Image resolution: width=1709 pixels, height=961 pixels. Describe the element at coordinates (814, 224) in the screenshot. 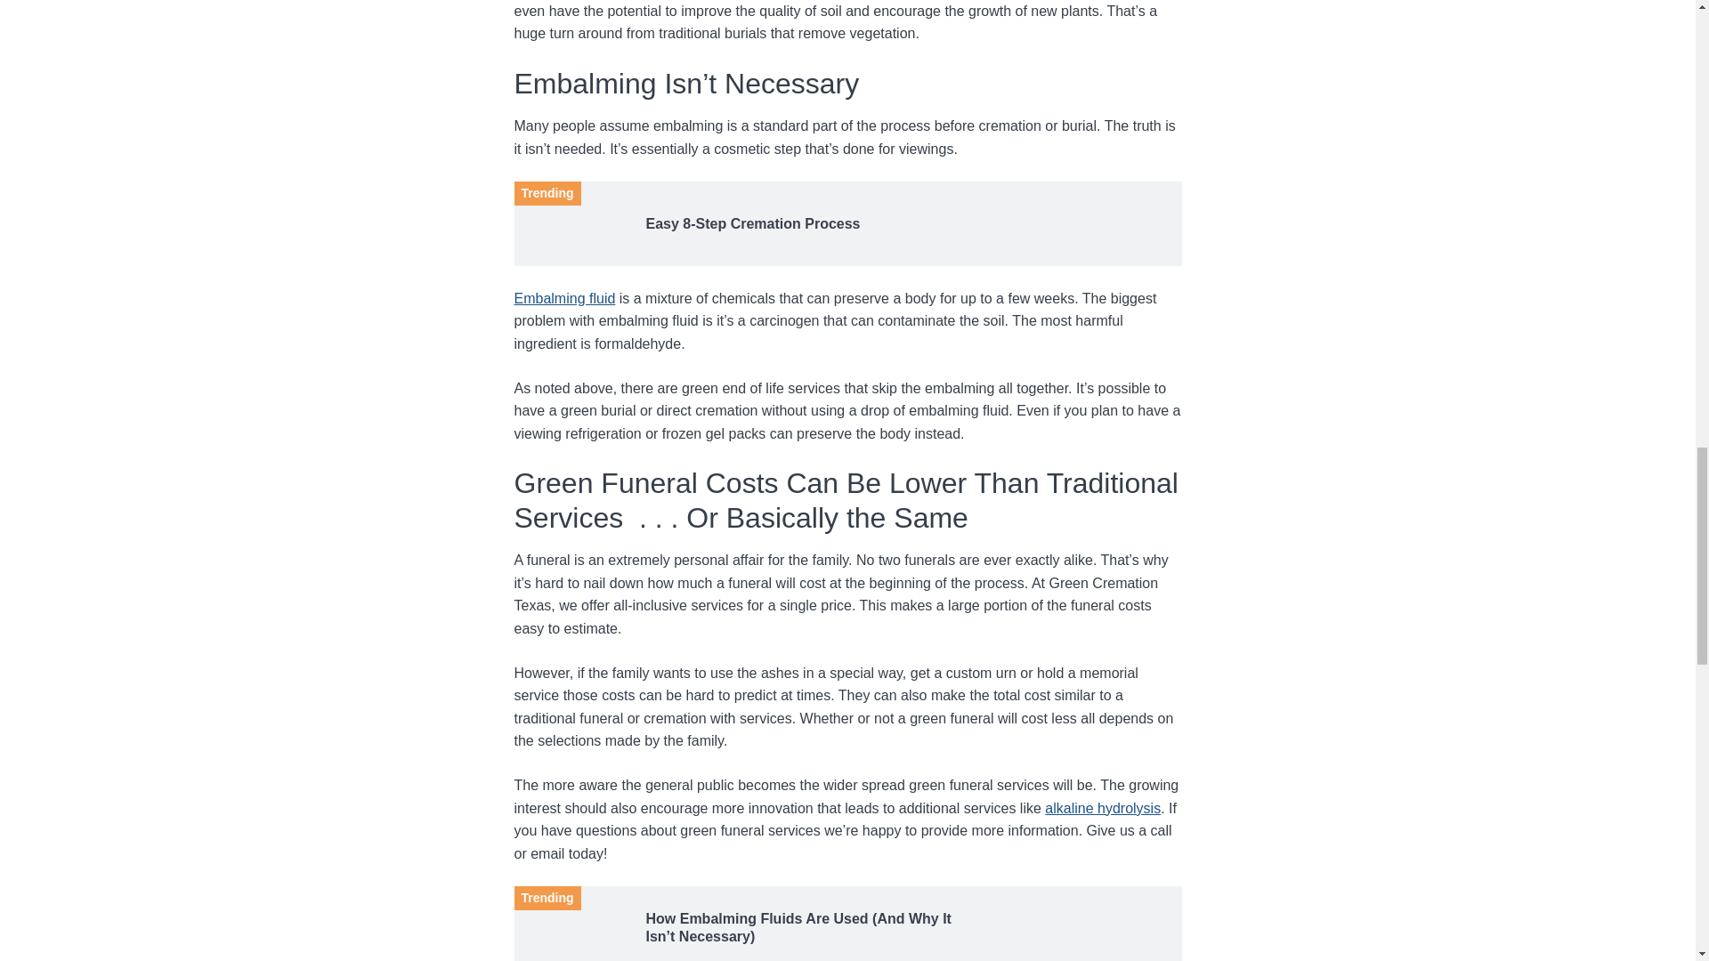

I see `Easy 8-Step Cremation Process` at that location.